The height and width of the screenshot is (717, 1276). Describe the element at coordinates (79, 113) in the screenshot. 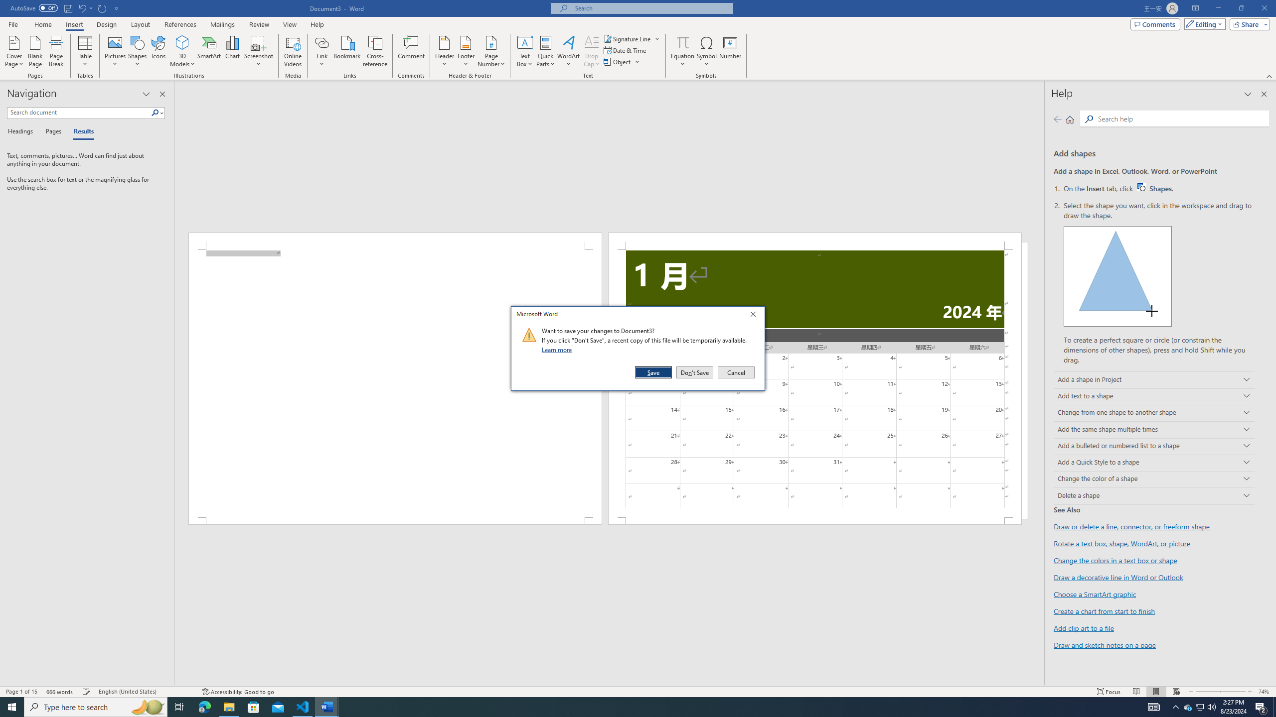

I see `Search document` at that location.